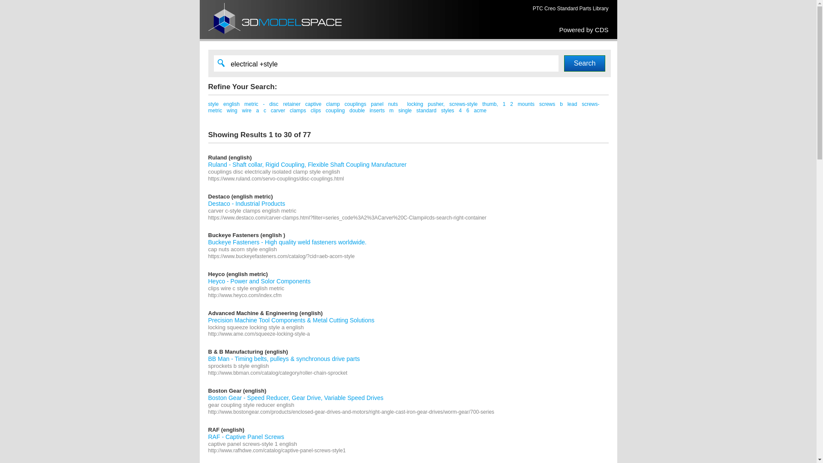  I want to click on standard, so click(426, 111).